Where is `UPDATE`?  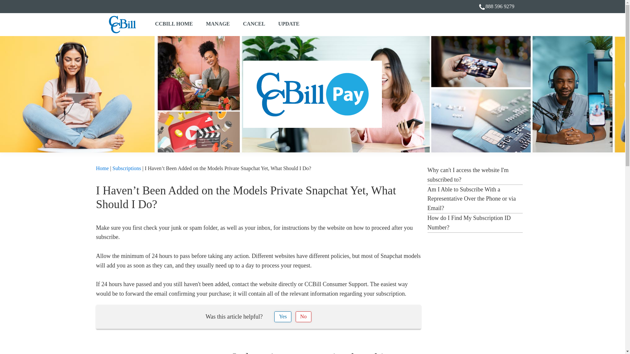
UPDATE is located at coordinates (289, 24).